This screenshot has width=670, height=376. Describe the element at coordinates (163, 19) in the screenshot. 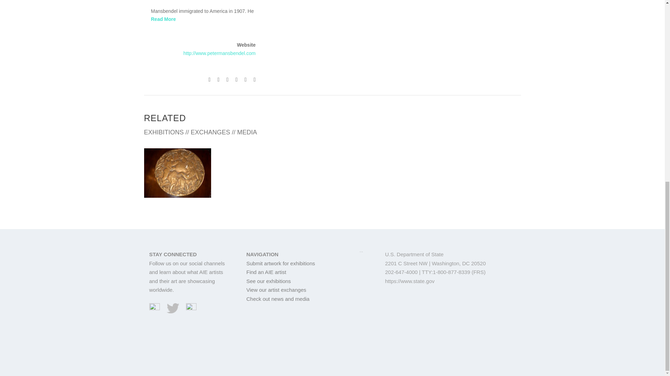

I see `Read More` at that location.